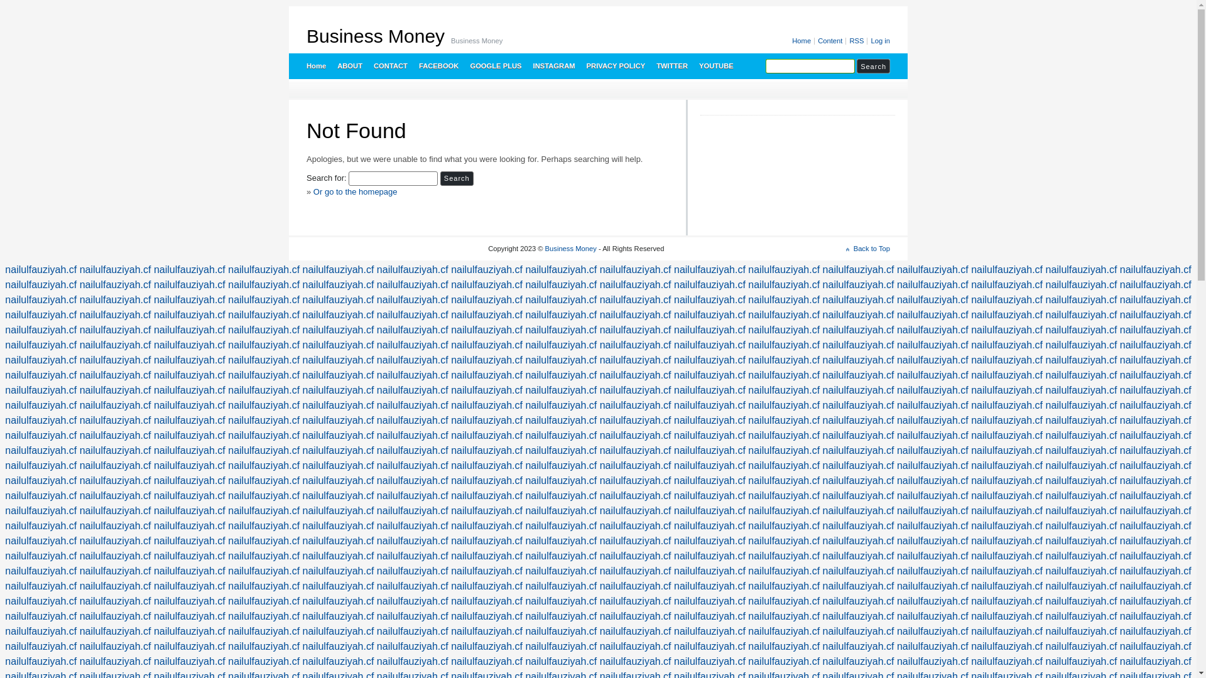 This screenshot has height=678, width=1206. I want to click on nailulfauziyah.cf, so click(413, 285).